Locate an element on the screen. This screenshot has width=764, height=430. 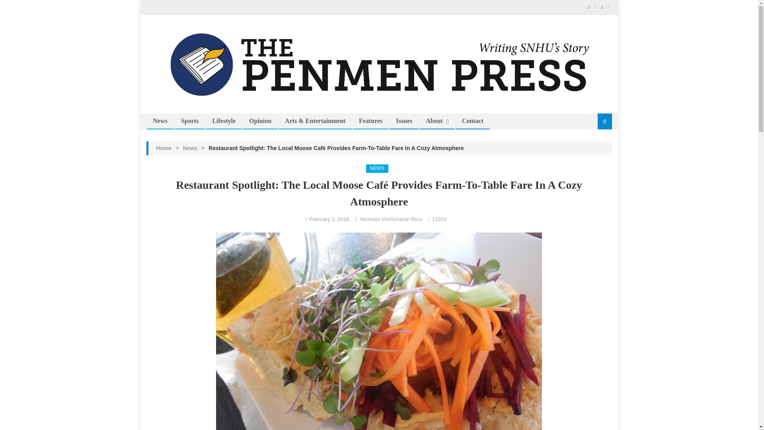
Posts by Nicholas VonSchantz-Ricci is located at coordinates (392, 219).